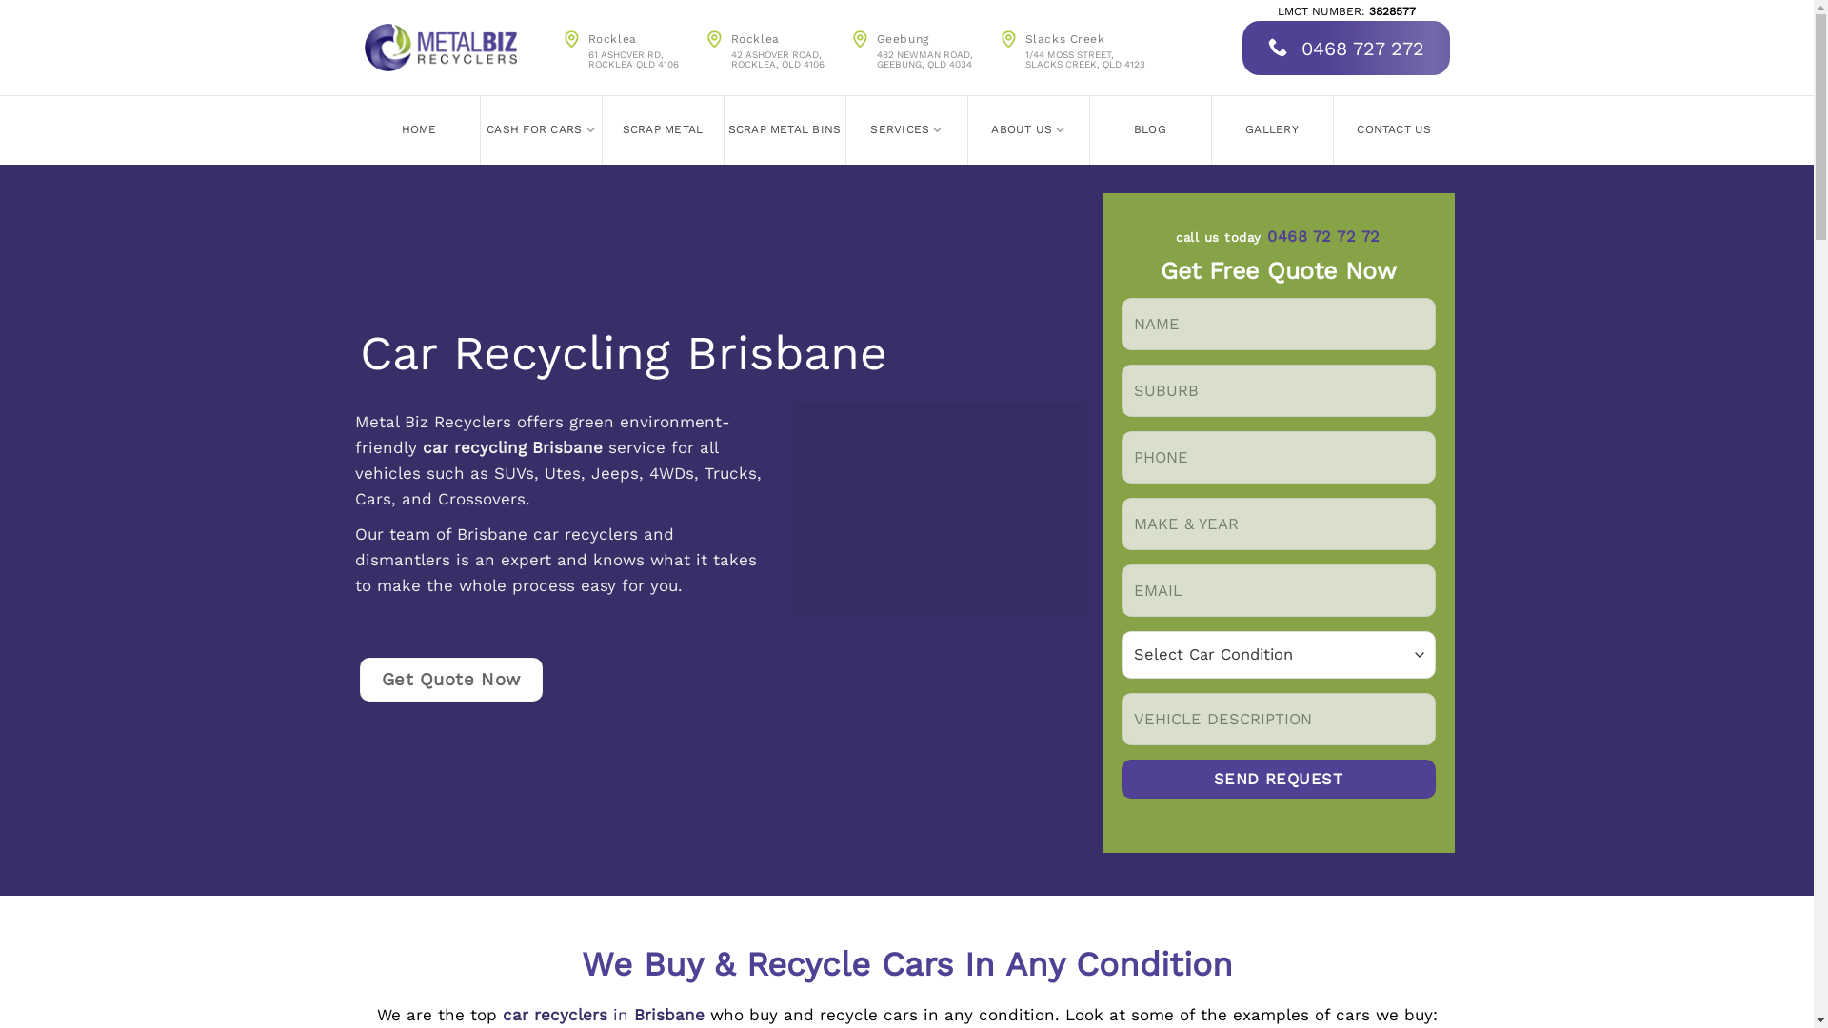 The width and height of the screenshot is (1828, 1028). What do you see at coordinates (785, 130) in the screenshot?
I see `SCRAP METAL BINS` at bounding box center [785, 130].